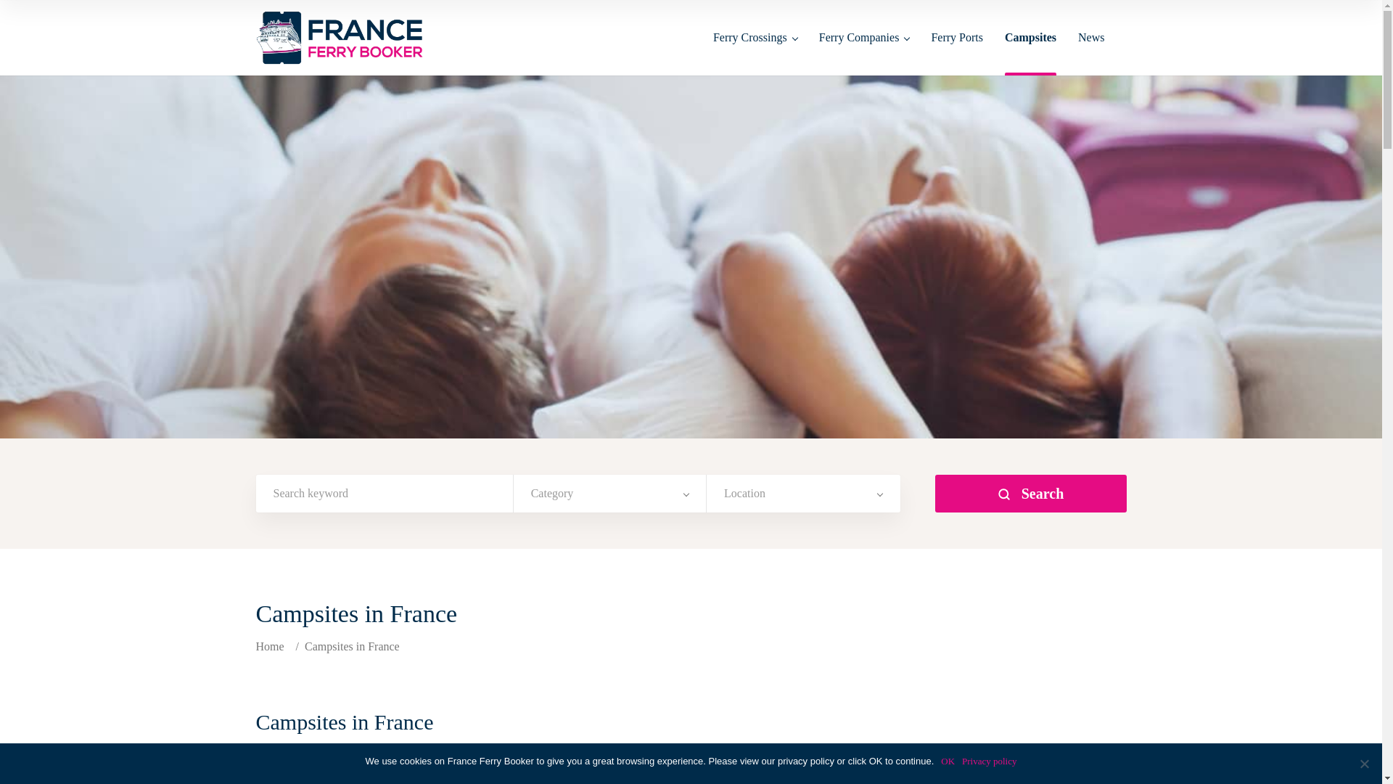 The width and height of the screenshot is (1393, 784). What do you see at coordinates (1091, 52) in the screenshot?
I see `News` at bounding box center [1091, 52].